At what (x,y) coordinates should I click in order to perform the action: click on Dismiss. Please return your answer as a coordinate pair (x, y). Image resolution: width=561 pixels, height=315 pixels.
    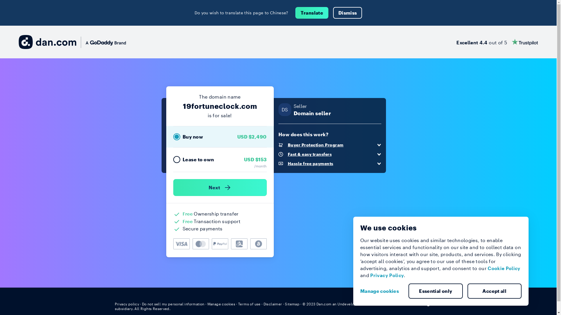
    Looking at the image, I should click on (348, 13).